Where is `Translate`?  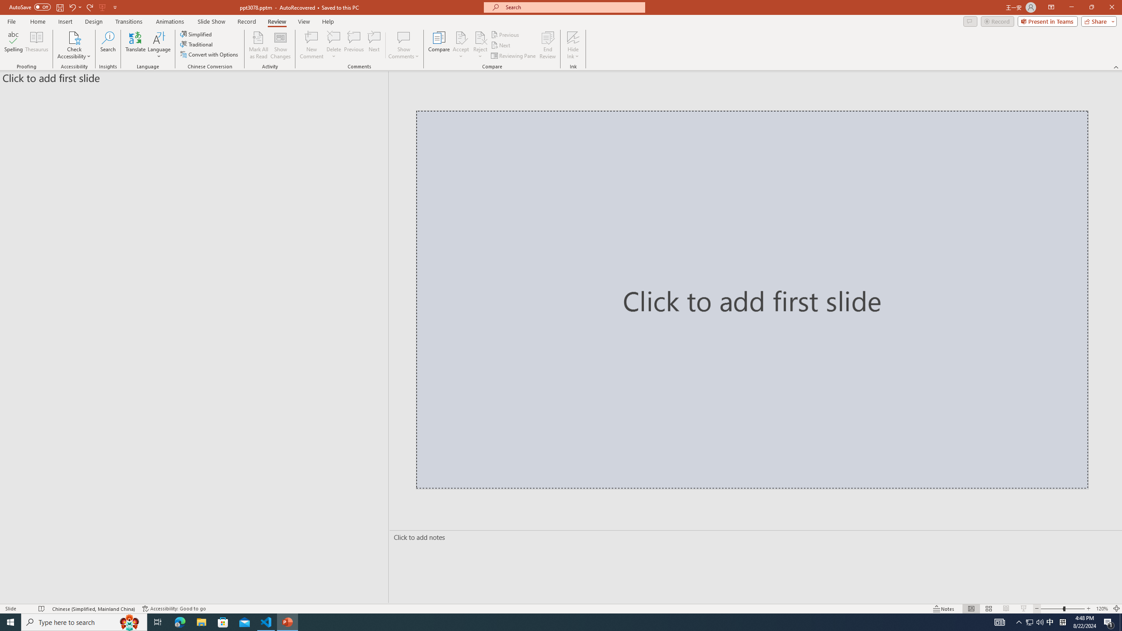 Translate is located at coordinates (136, 45).